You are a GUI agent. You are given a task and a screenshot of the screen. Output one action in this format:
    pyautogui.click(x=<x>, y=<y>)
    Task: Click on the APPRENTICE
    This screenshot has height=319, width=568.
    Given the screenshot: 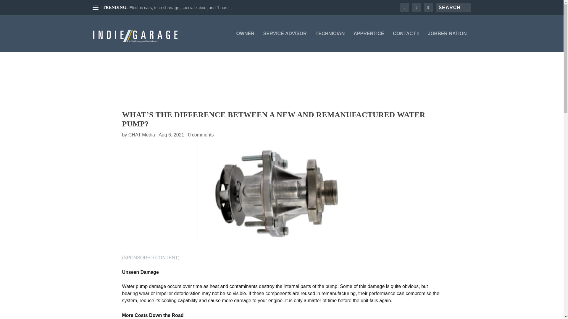 What is the action you would take?
    pyautogui.click(x=369, y=41)
    